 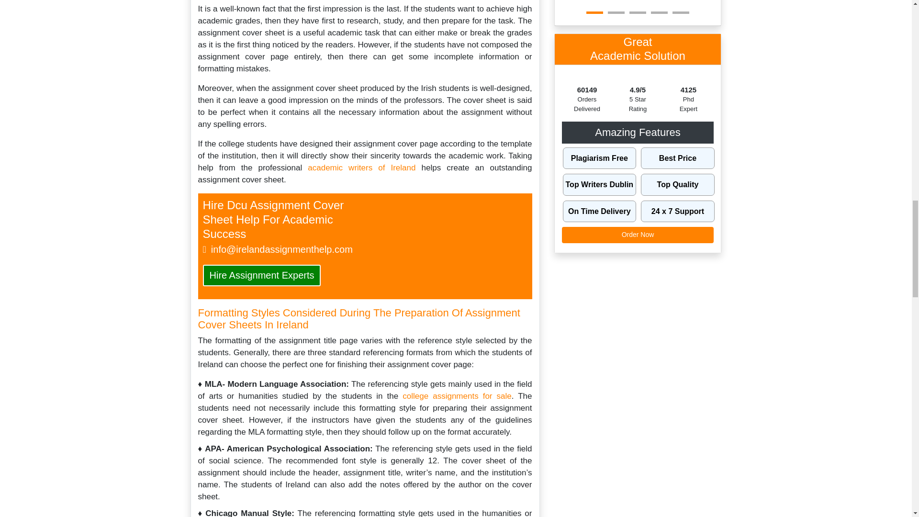 I want to click on Ireland Academic Writers, so click(x=361, y=168).